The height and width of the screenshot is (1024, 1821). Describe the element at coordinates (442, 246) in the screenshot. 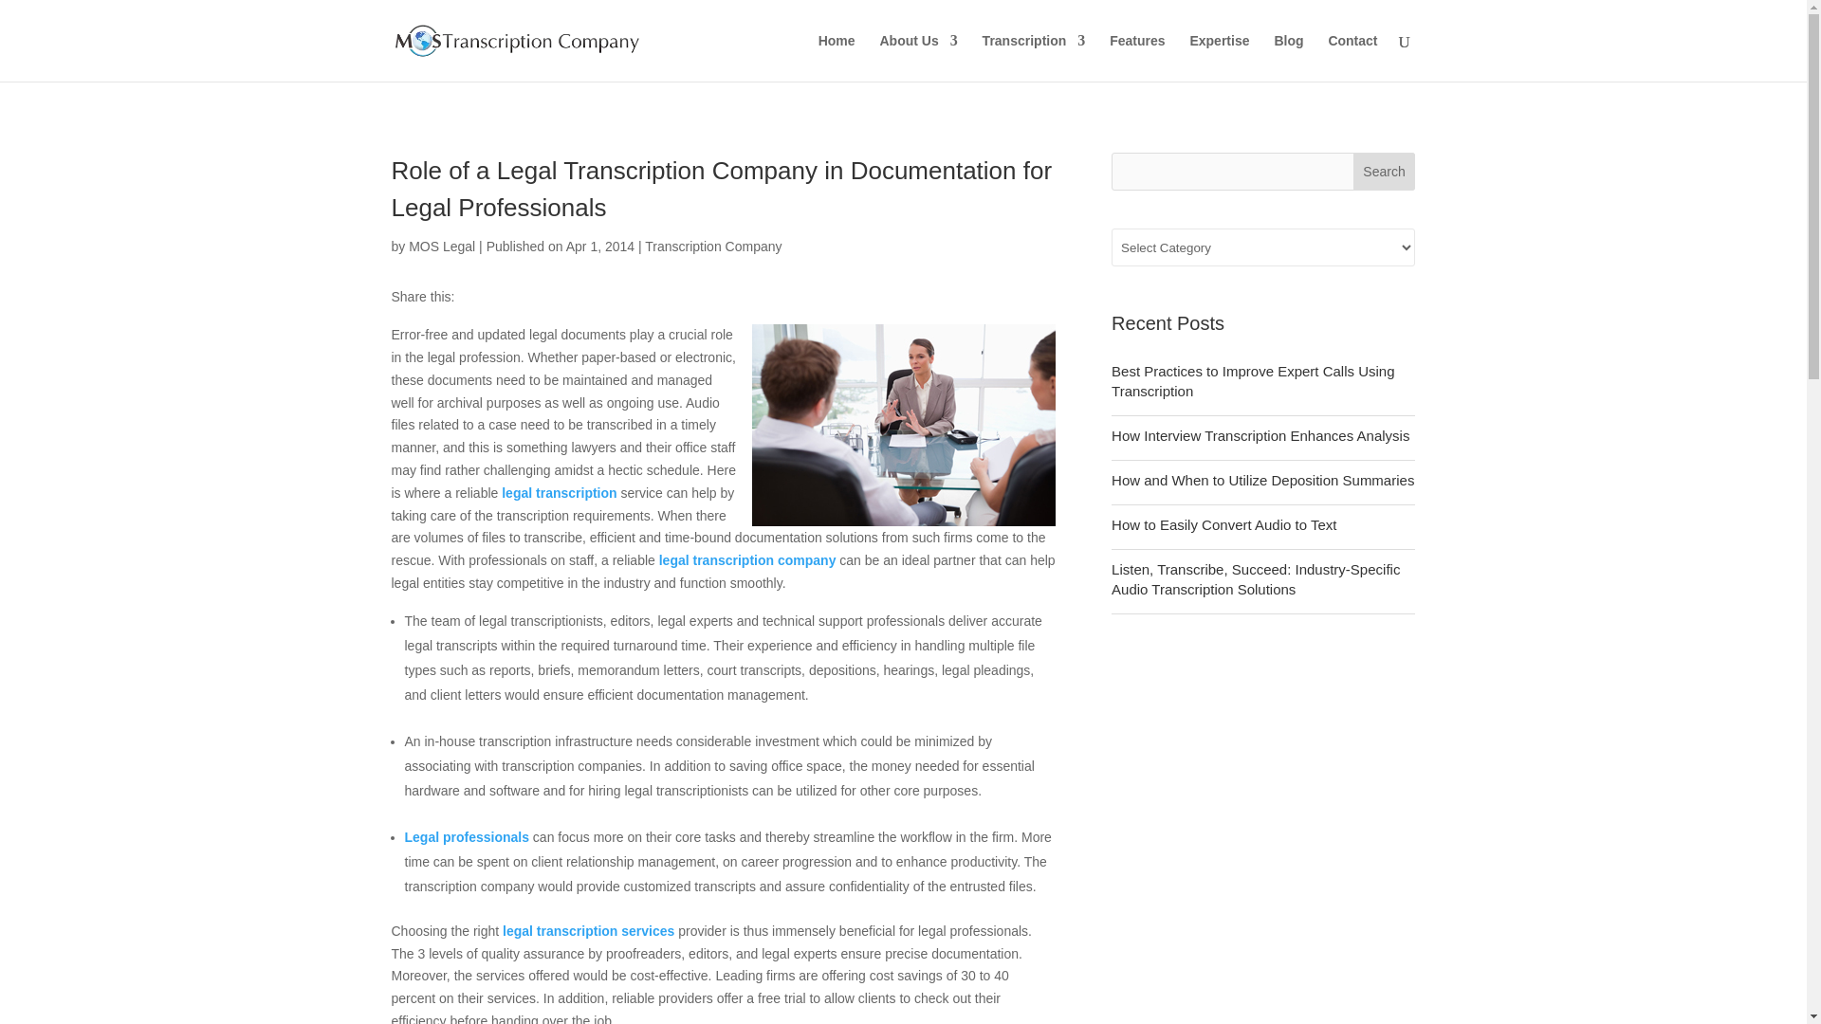

I see `Posts by MOS Legal` at that location.